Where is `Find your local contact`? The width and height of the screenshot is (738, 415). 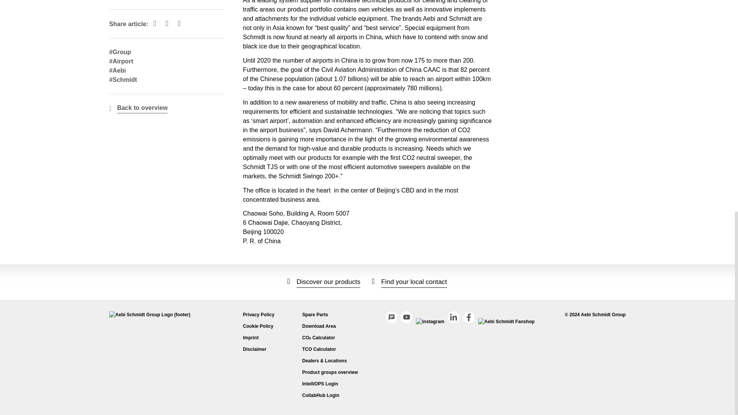 Find your local contact is located at coordinates (410, 282).